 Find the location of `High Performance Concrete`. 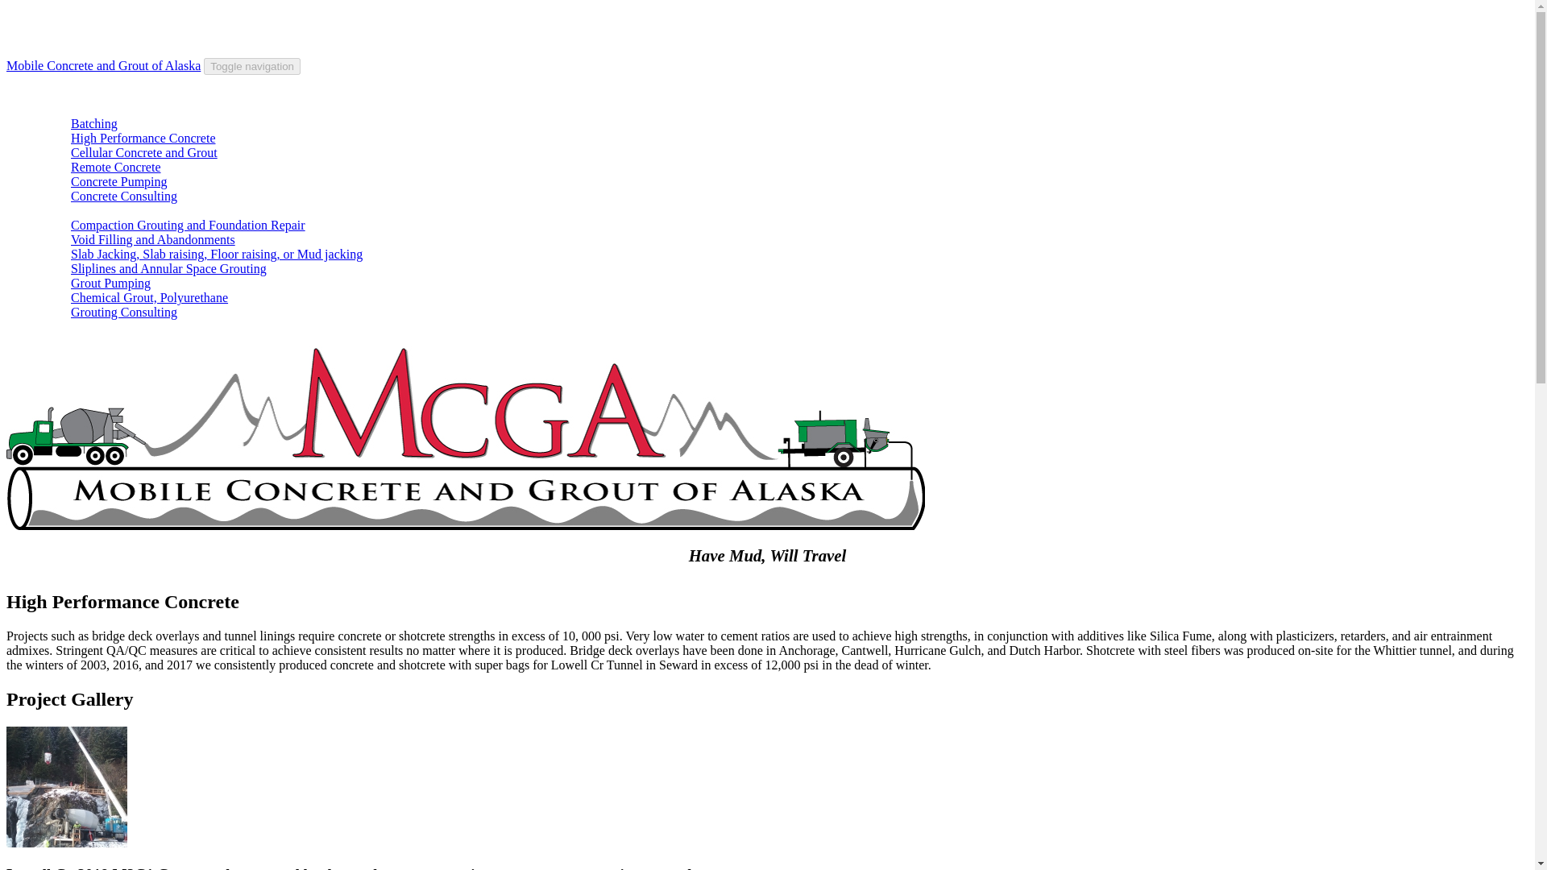

High Performance Concrete is located at coordinates (143, 139).